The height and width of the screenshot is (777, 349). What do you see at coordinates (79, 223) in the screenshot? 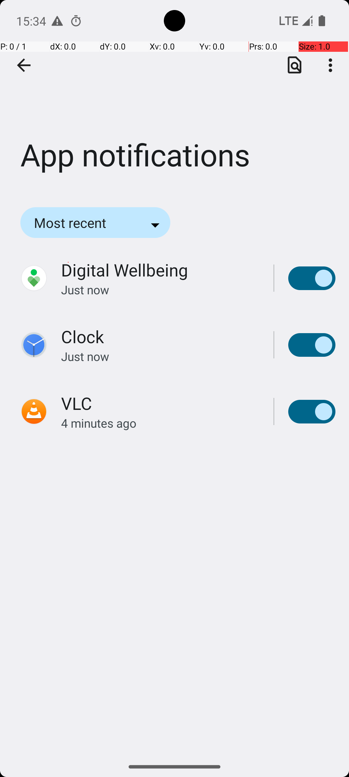
I see `Most recent` at bounding box center [79, 223].